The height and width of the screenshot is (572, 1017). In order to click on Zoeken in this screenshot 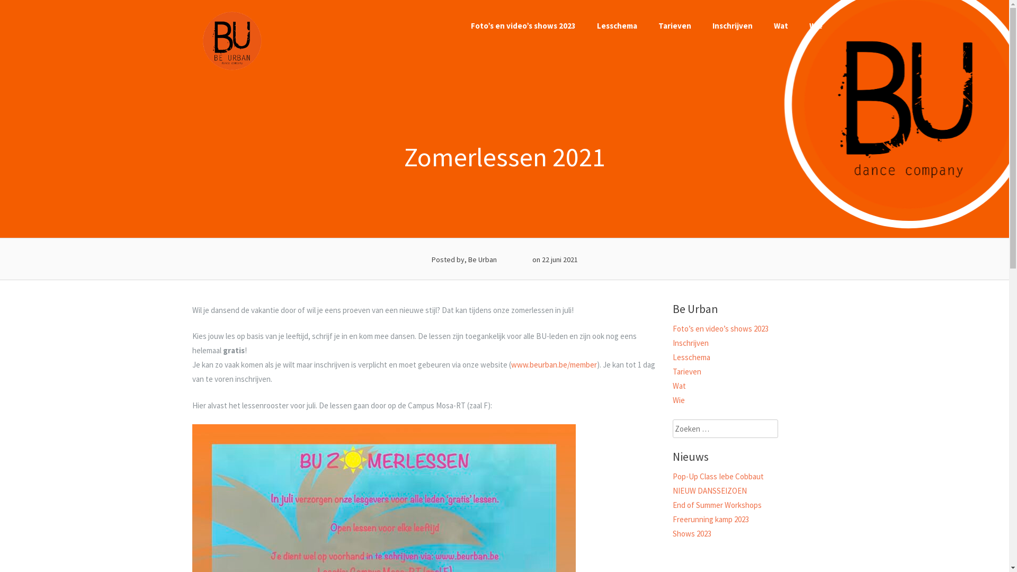, I will do `click(27, 13)`.